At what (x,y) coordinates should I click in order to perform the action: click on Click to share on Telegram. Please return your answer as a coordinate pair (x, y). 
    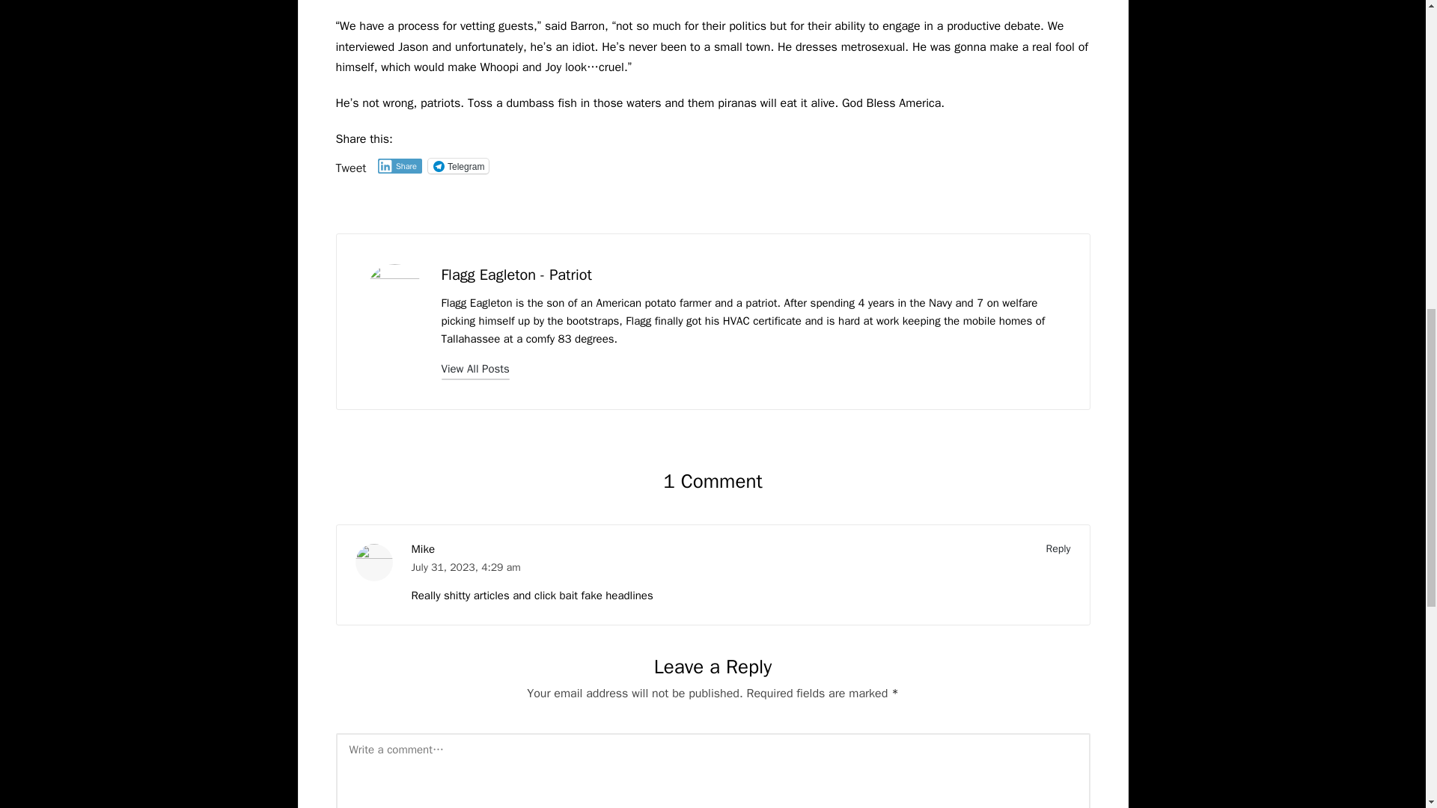
    Looking at the image, I should click on (458, 166).